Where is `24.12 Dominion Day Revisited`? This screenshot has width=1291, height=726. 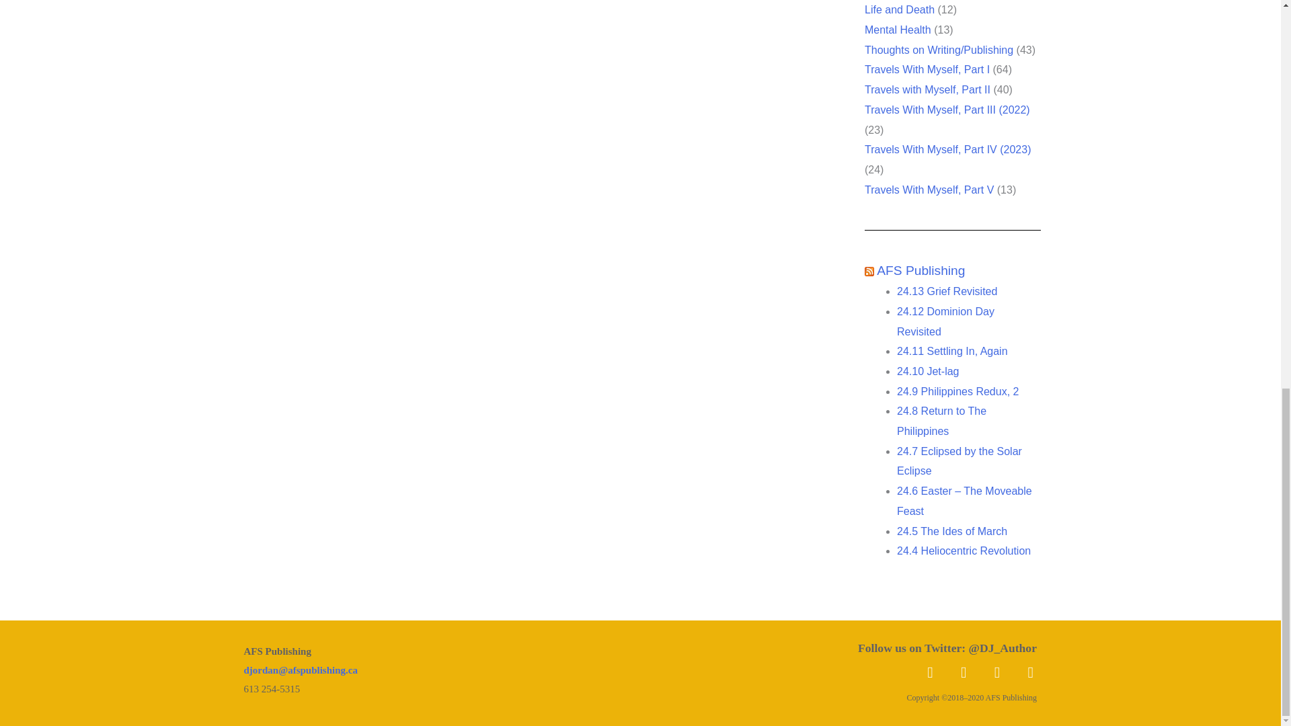 24.12 Dominion Day Revisited is located at coordinates (945, 321).